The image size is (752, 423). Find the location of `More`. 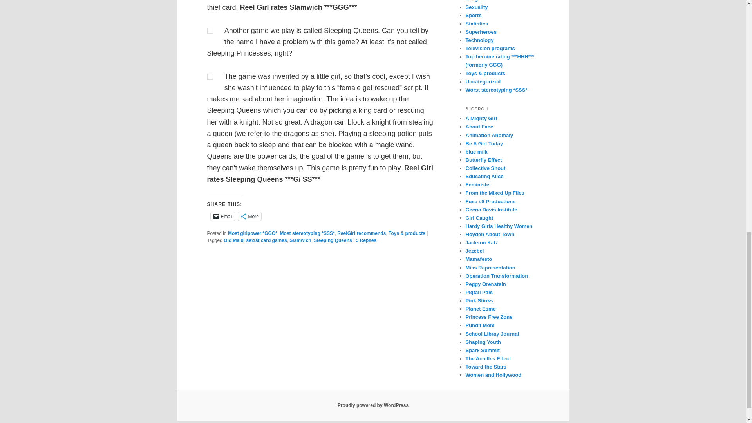

More is located at coordinates (249, 216).